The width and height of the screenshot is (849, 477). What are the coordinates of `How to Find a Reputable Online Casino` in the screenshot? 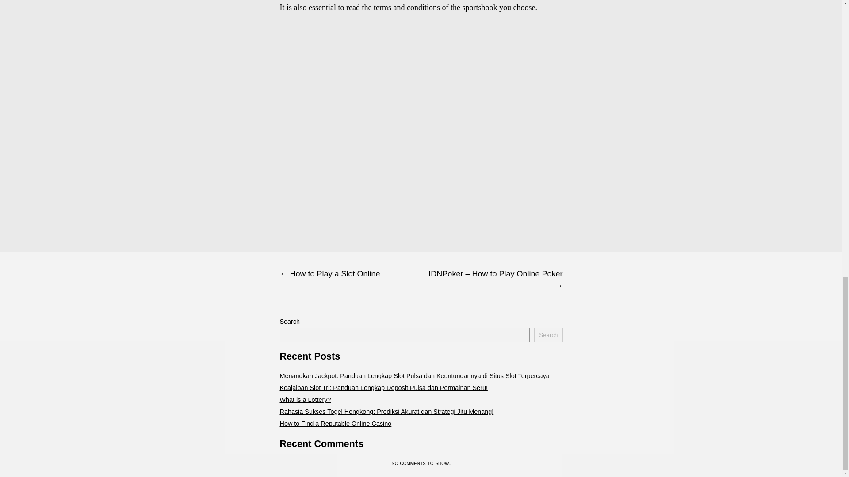 It's located at (335, 423).